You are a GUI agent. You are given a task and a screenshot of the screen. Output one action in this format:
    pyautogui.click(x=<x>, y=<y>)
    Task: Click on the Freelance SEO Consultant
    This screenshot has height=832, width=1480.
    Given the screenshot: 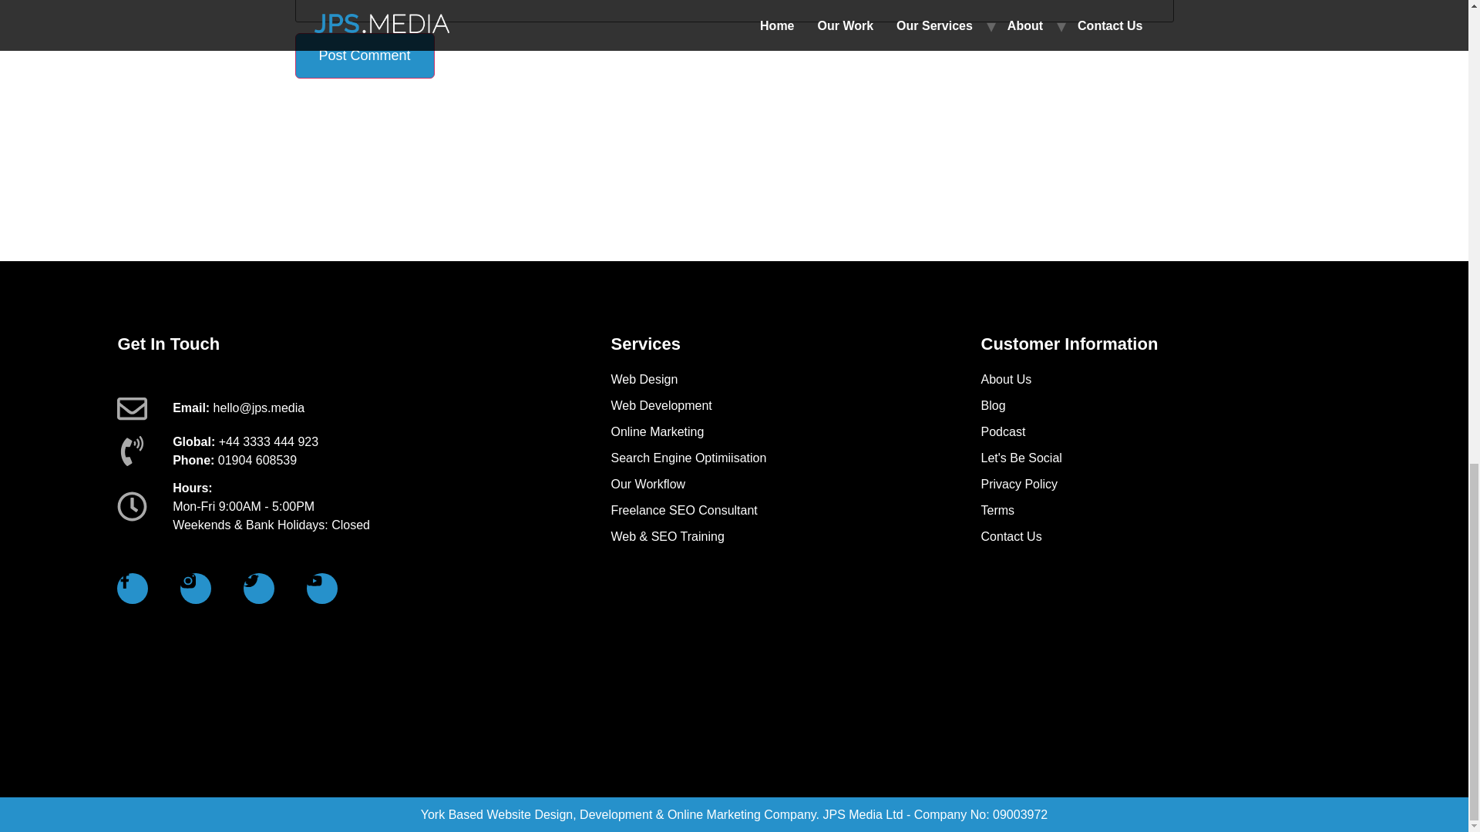 What is the action you would take?
    pyautogui.click(x=795, y=511)
    